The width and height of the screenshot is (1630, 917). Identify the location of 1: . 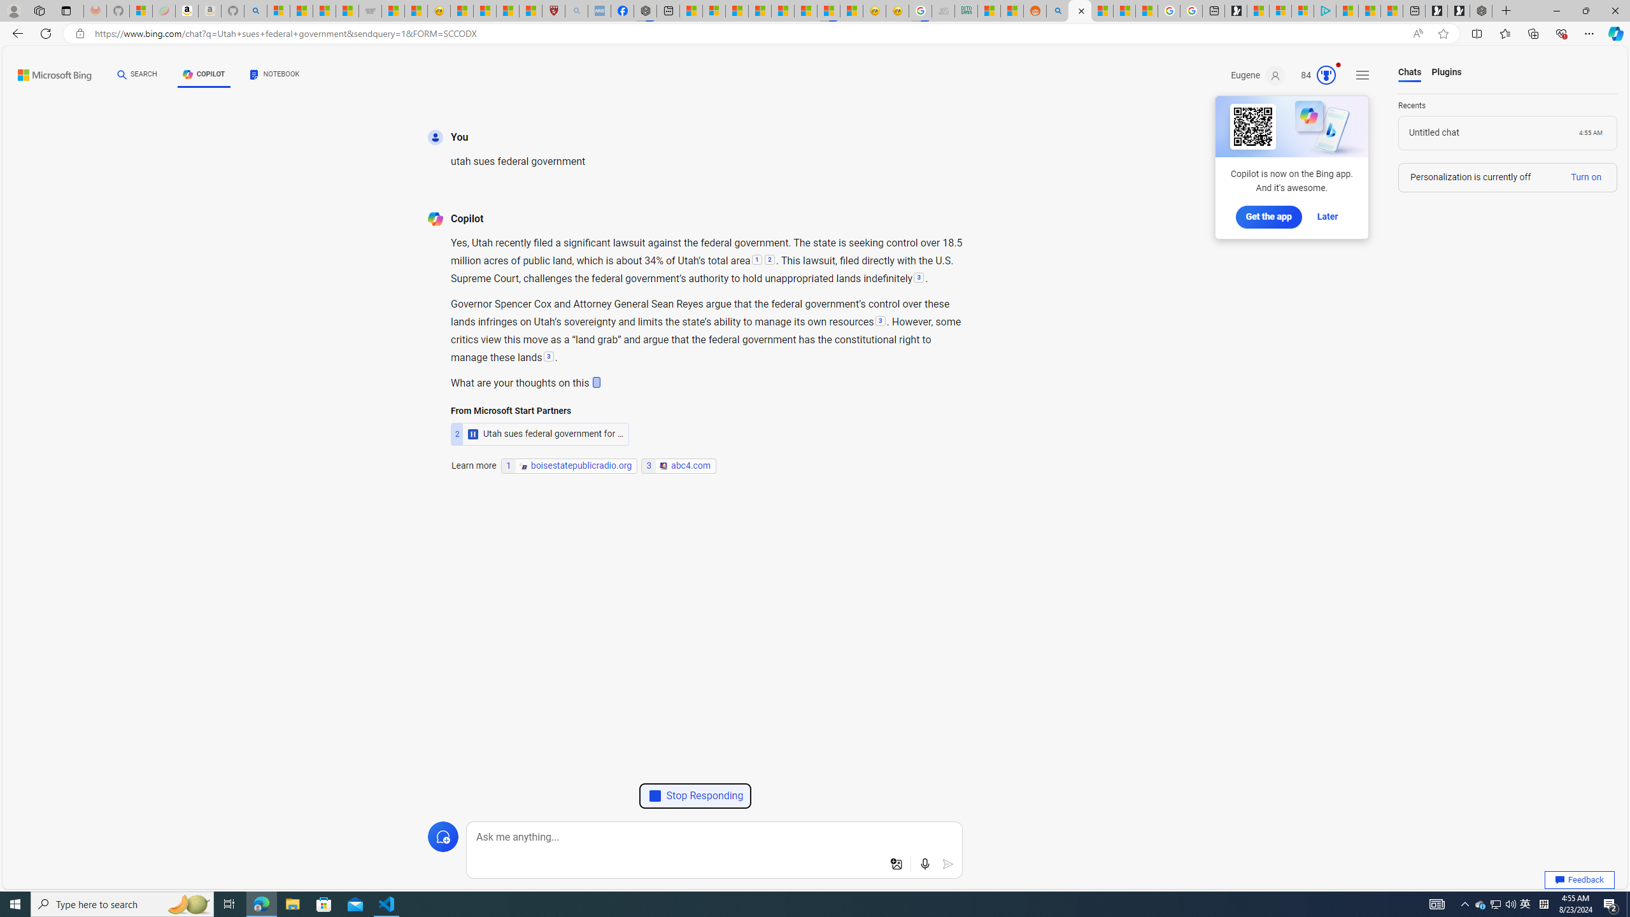
(756, 261).